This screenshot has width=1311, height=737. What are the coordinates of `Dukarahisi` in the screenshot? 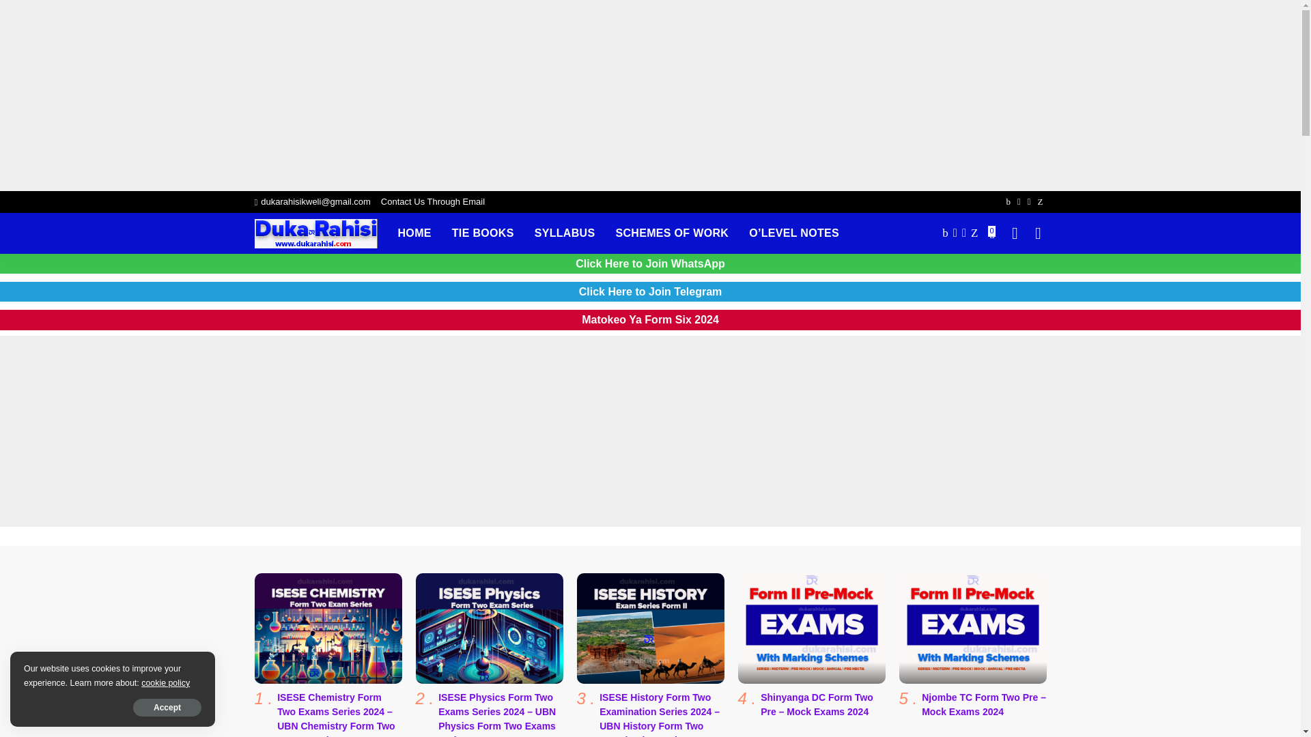 It's located at (315, 232).